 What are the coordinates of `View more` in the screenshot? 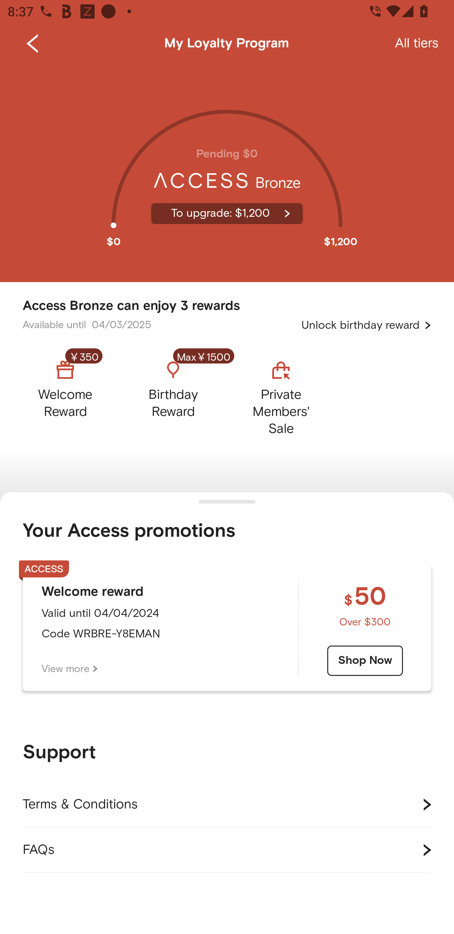 It's located at (69, 669).